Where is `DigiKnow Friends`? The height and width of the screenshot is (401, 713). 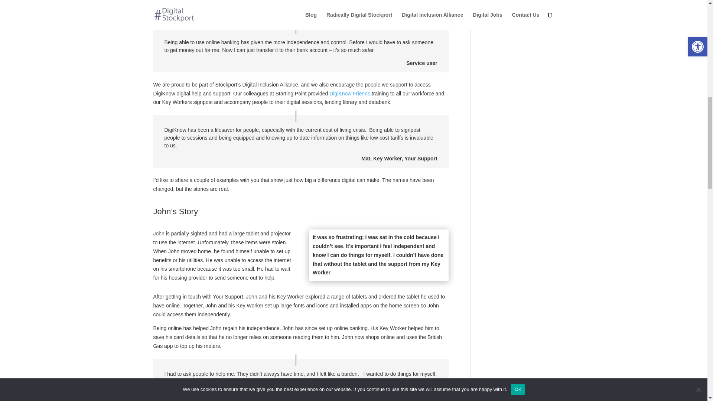
DigiKnow Friends is located at coordinates (350, 94).